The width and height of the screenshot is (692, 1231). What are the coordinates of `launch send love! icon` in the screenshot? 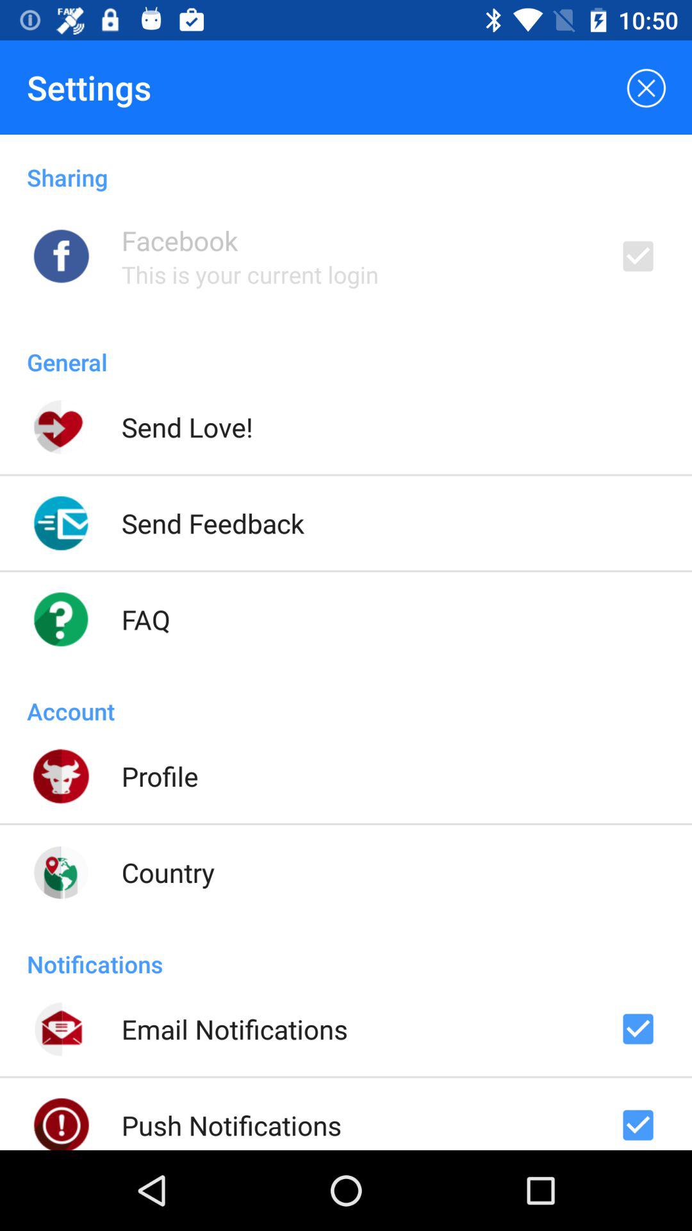 It's located at (187, 427).